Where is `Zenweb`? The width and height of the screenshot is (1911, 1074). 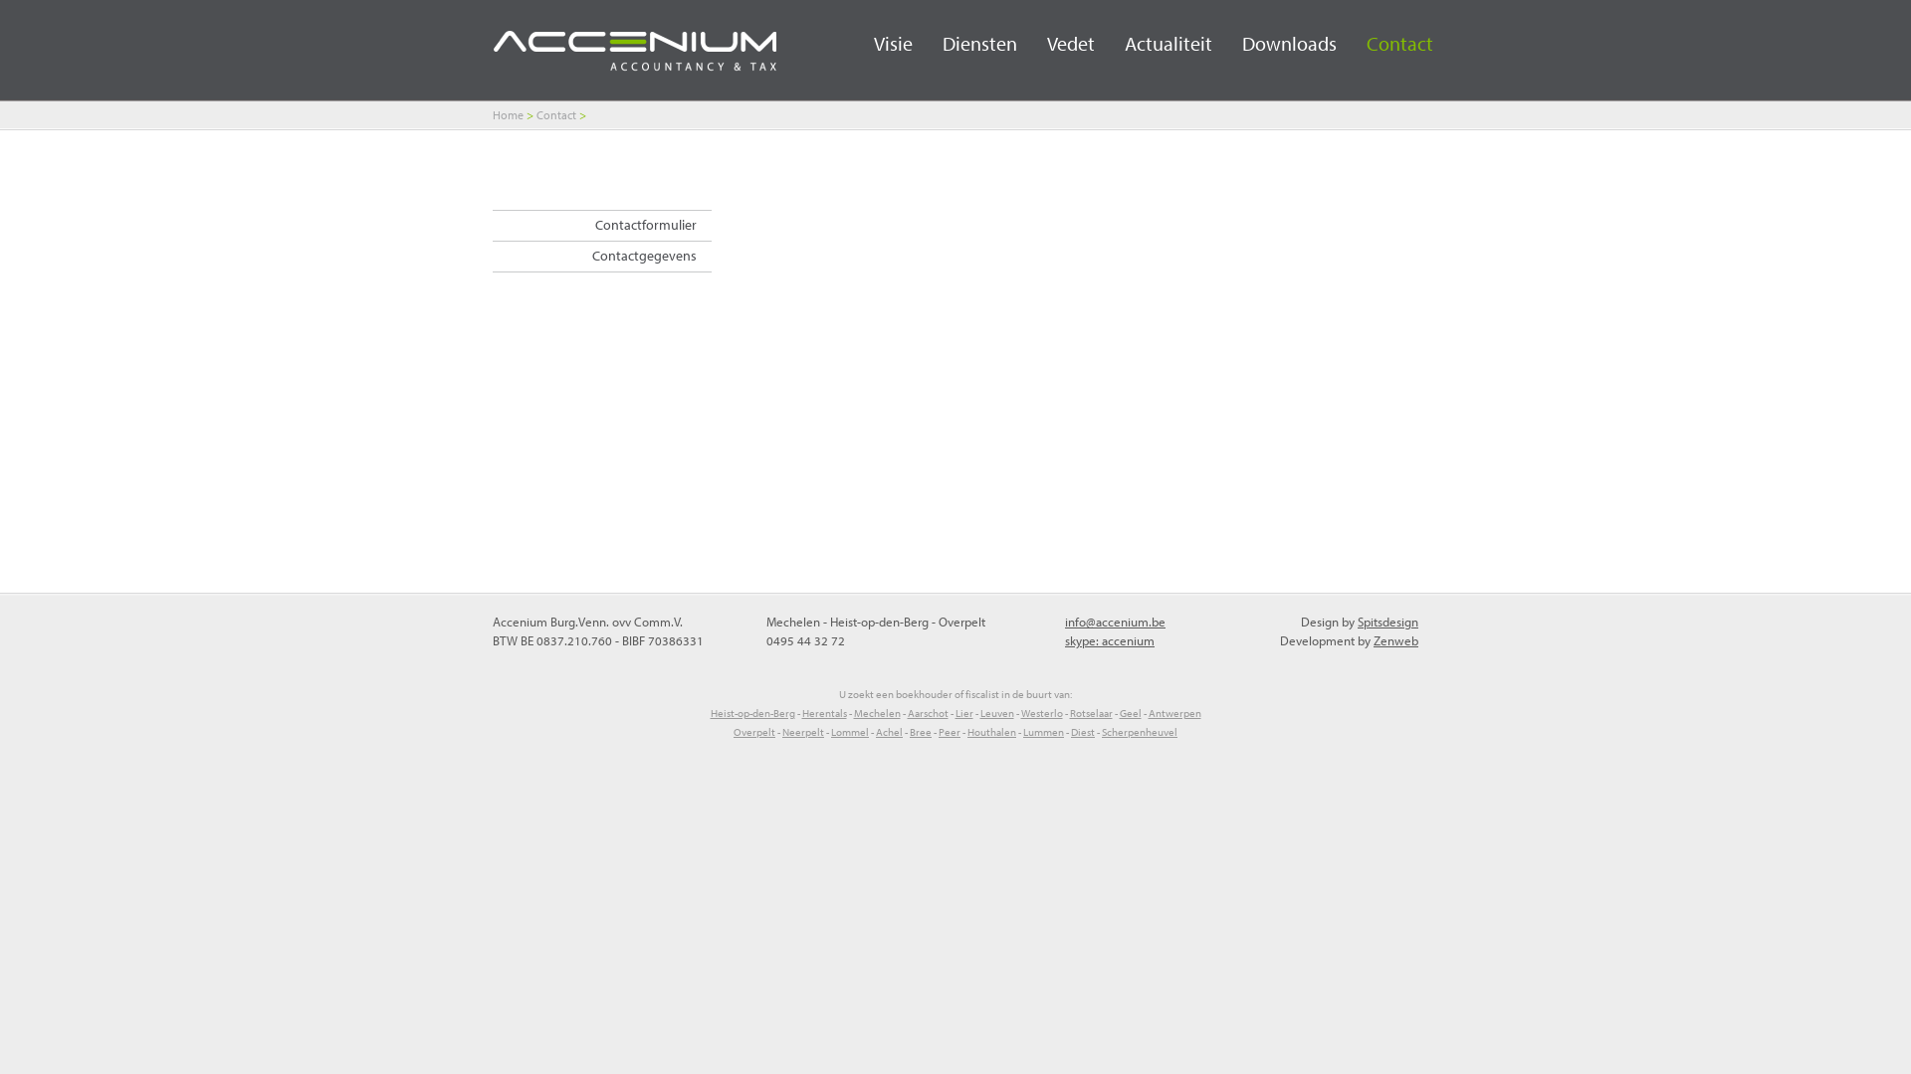 Zenweb is located at coordinates (1395, 640).